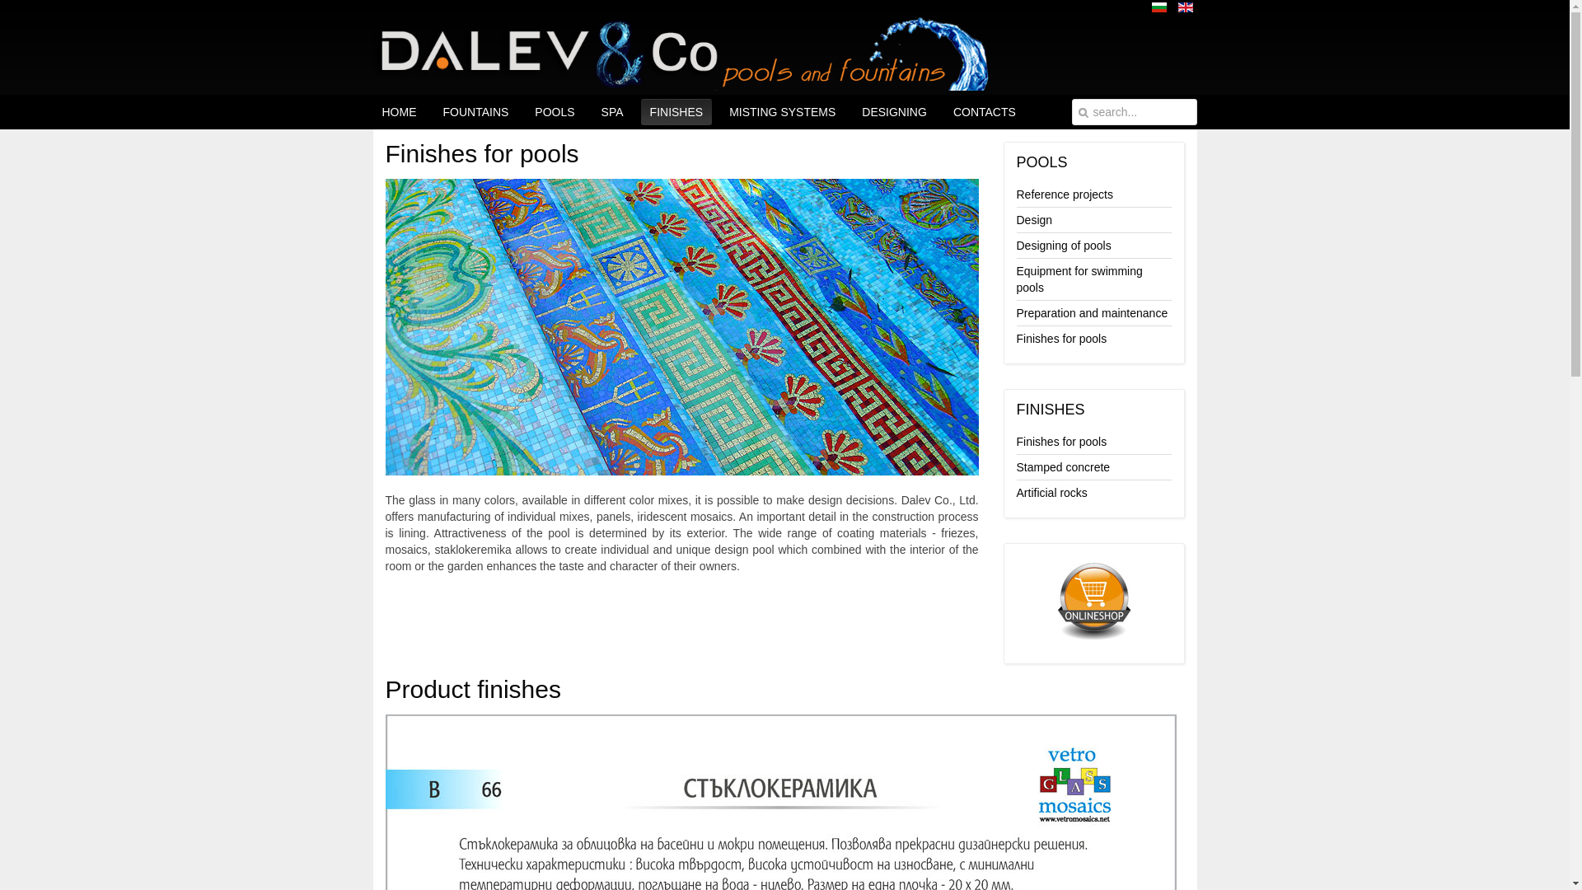 The width and height of the screenshot is (1582, 890). I want to click on Equipment for swimming pools, so click(1094, 279).